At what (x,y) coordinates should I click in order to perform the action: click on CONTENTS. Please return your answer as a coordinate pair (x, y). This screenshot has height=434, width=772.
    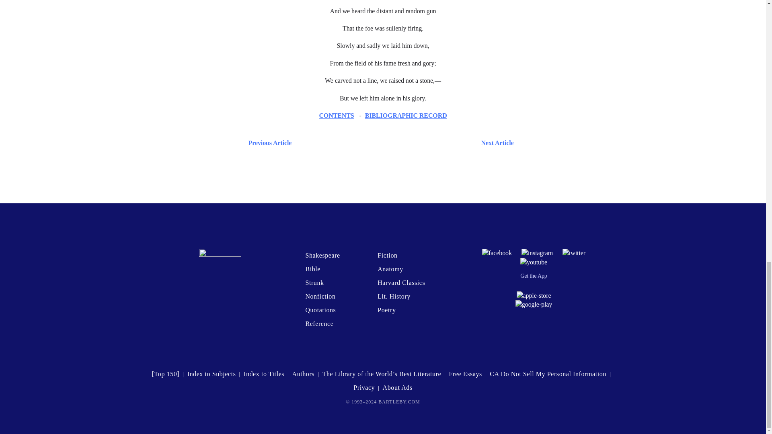
    Looking at the image, I should click on (336, 115).